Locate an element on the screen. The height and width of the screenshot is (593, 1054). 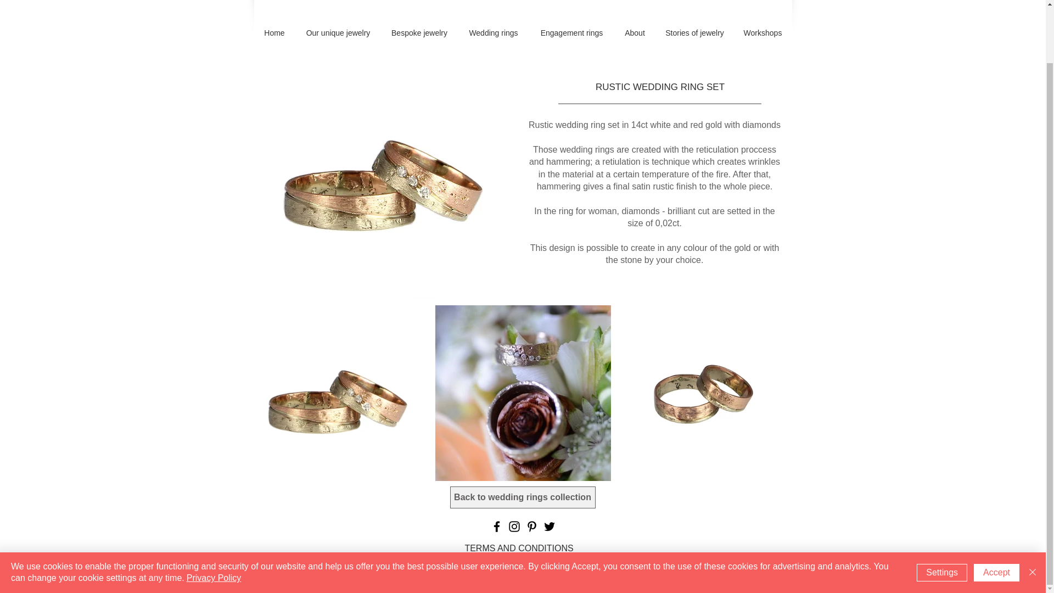
Accept is located at coordinates (996, 510).